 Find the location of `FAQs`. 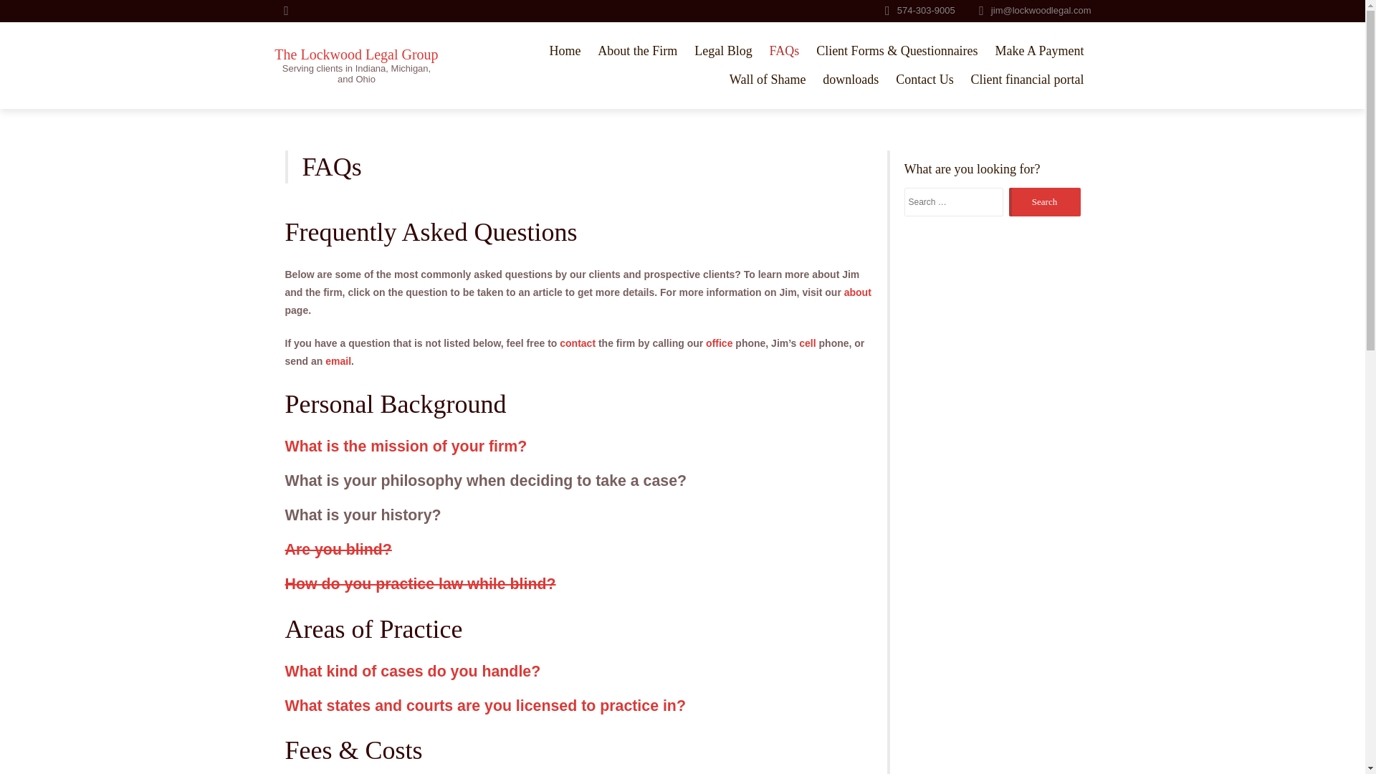

FAQs is located at coordinates (784, 50).